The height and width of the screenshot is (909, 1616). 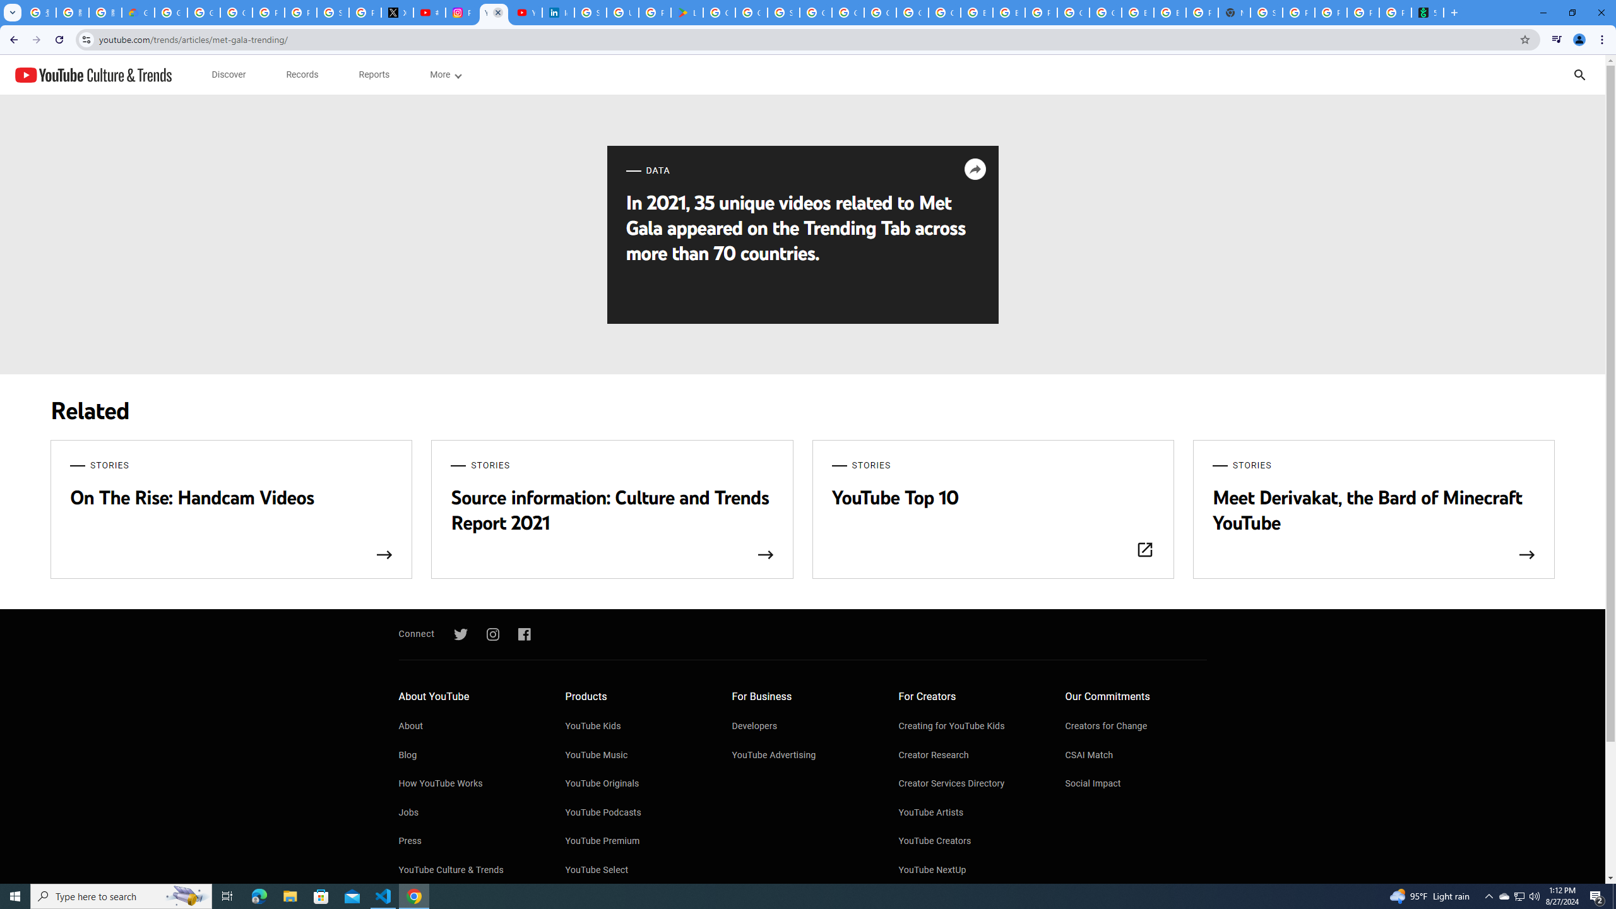 What do you see at coordinates (333, 13) in the screenshot?
I see `Sign in - Google Accounts` at bounding box center [333, 13].